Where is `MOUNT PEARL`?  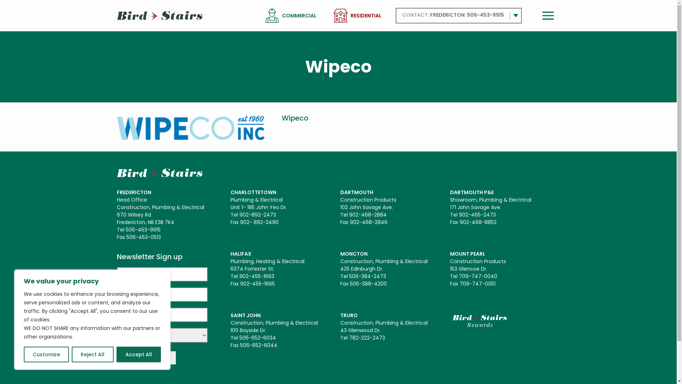 MOUNT PEARL is located at coordinates (467, 254).